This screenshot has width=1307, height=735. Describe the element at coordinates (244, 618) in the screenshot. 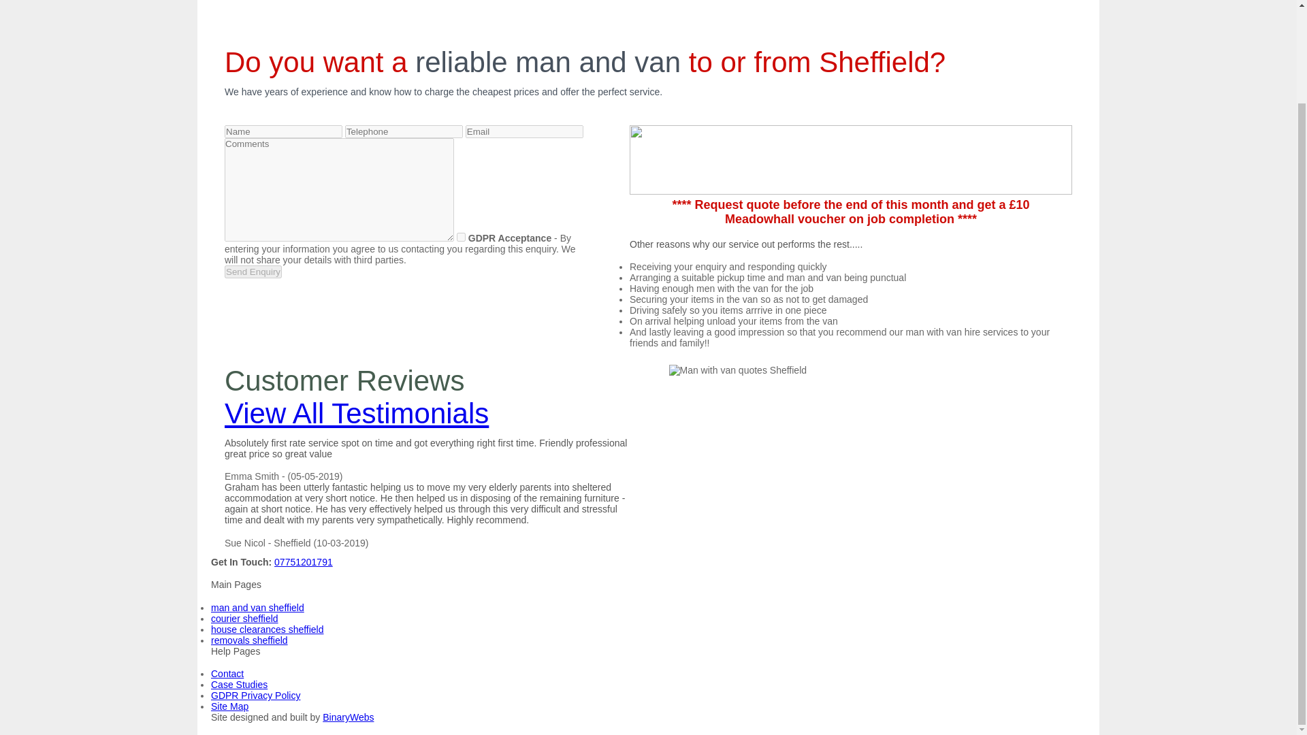

I see `courier sheffield` at that location.